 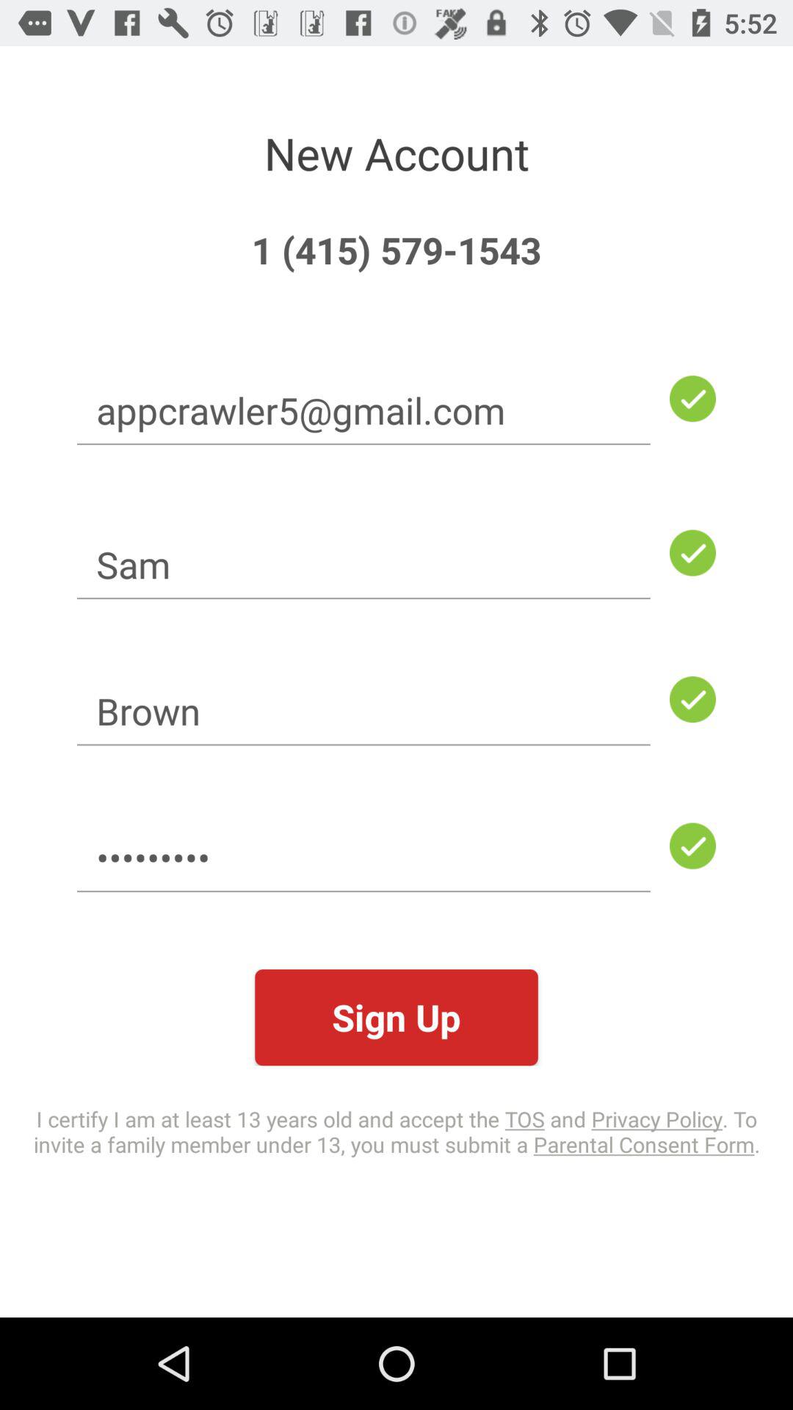 I want to click on scroll to the sam icon, so click(x=363, y=564).